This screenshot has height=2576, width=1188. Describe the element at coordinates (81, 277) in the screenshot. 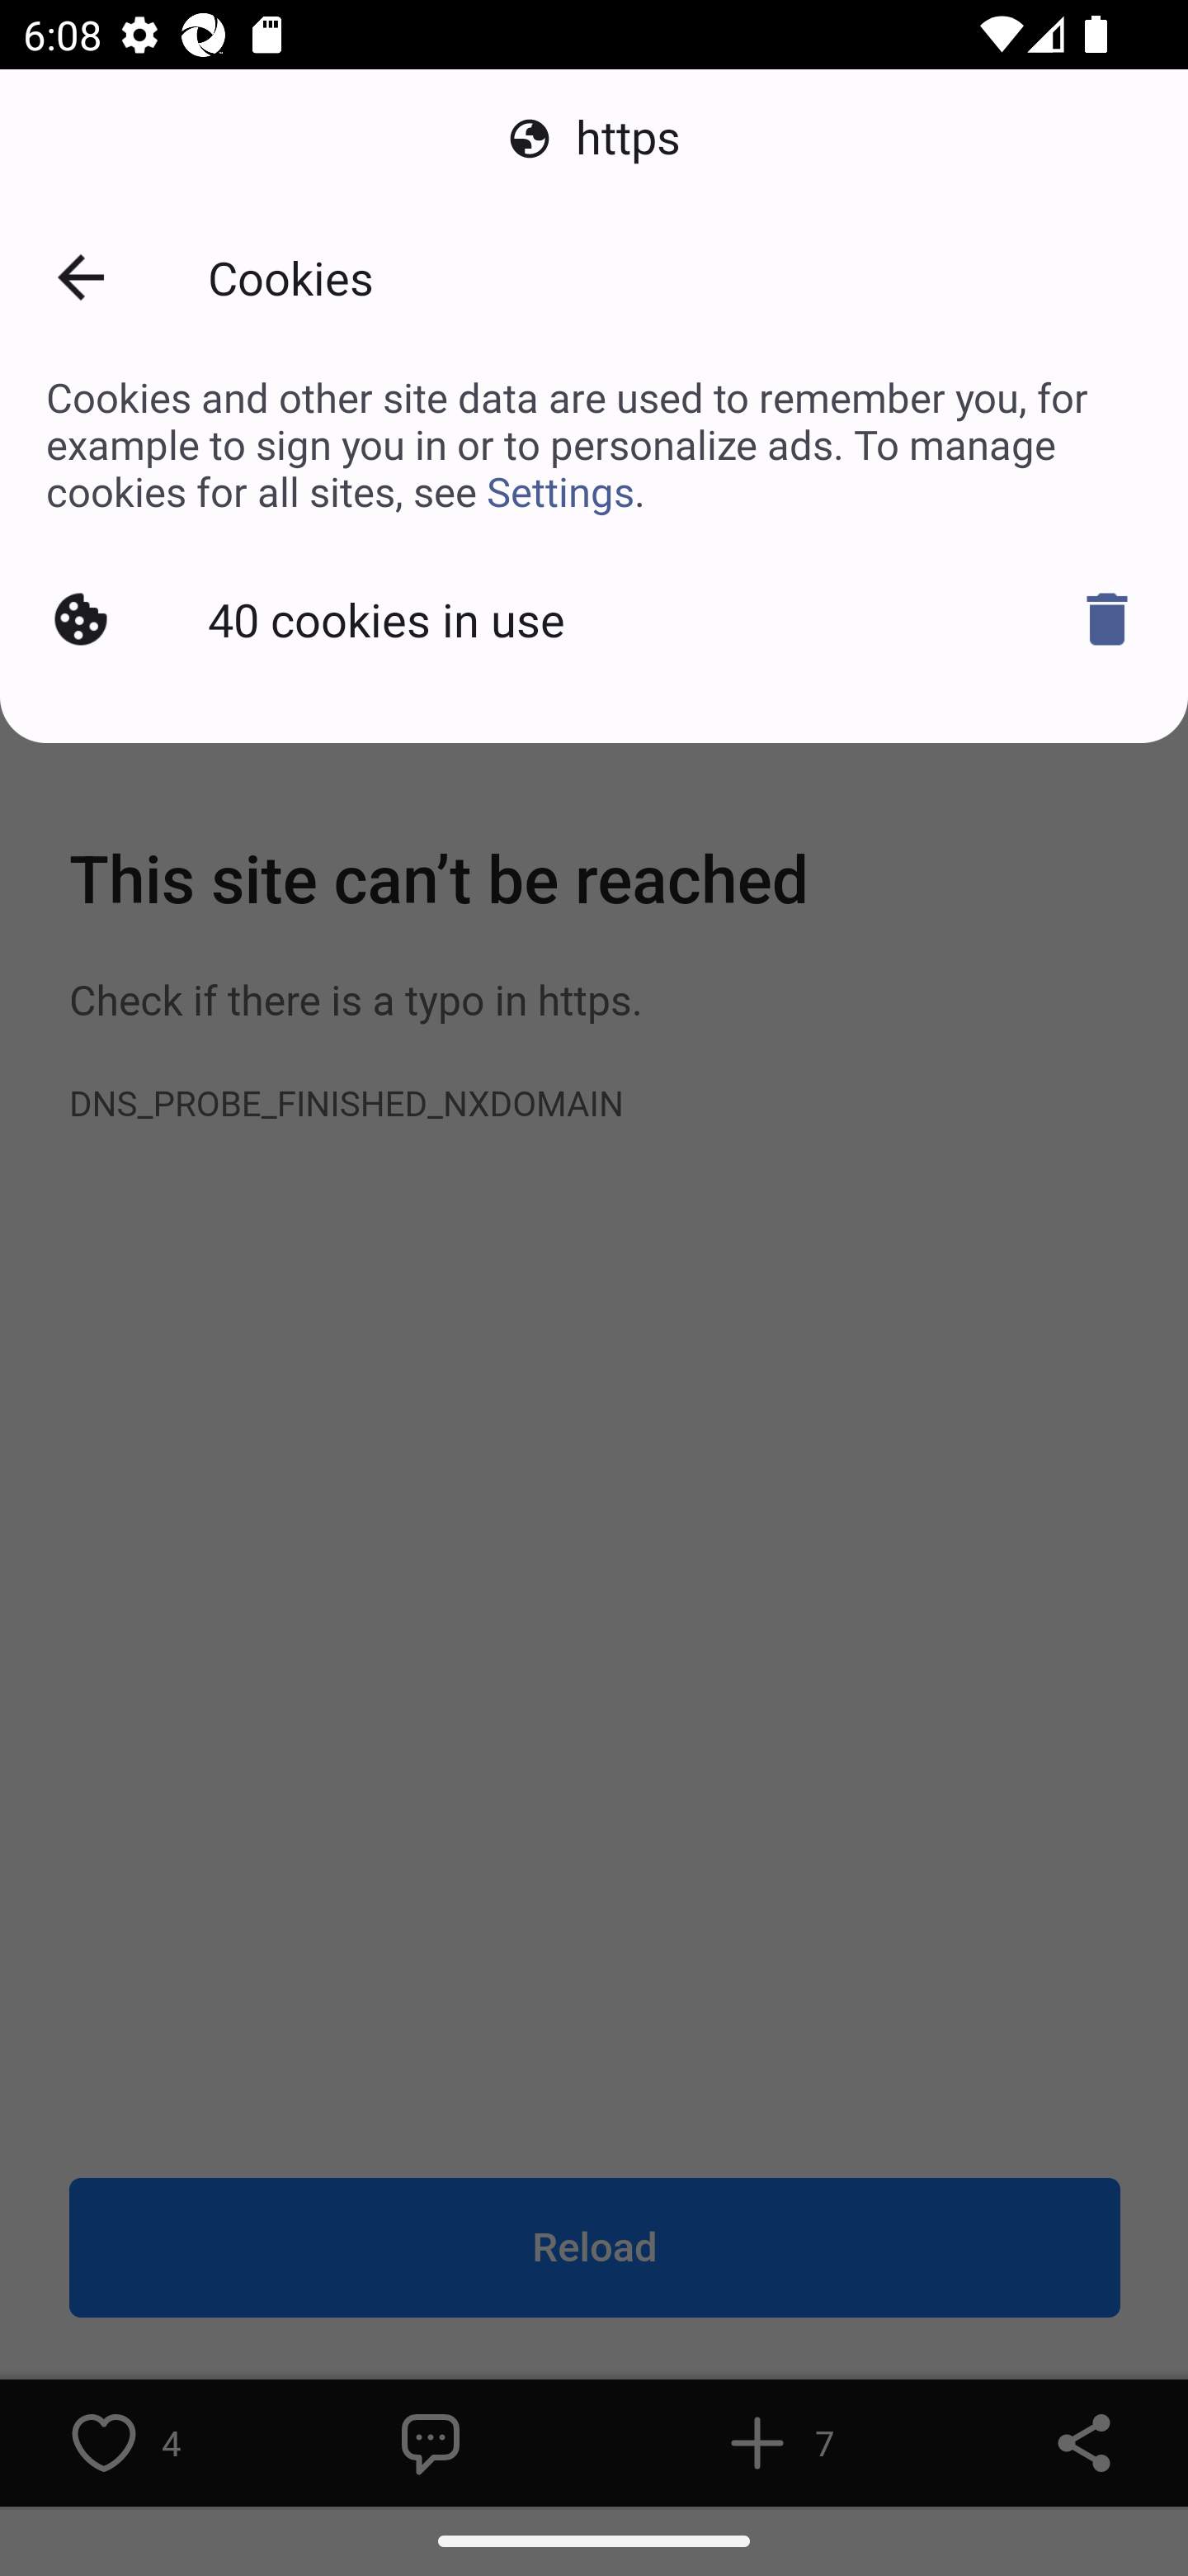

I see `Back` at that location.